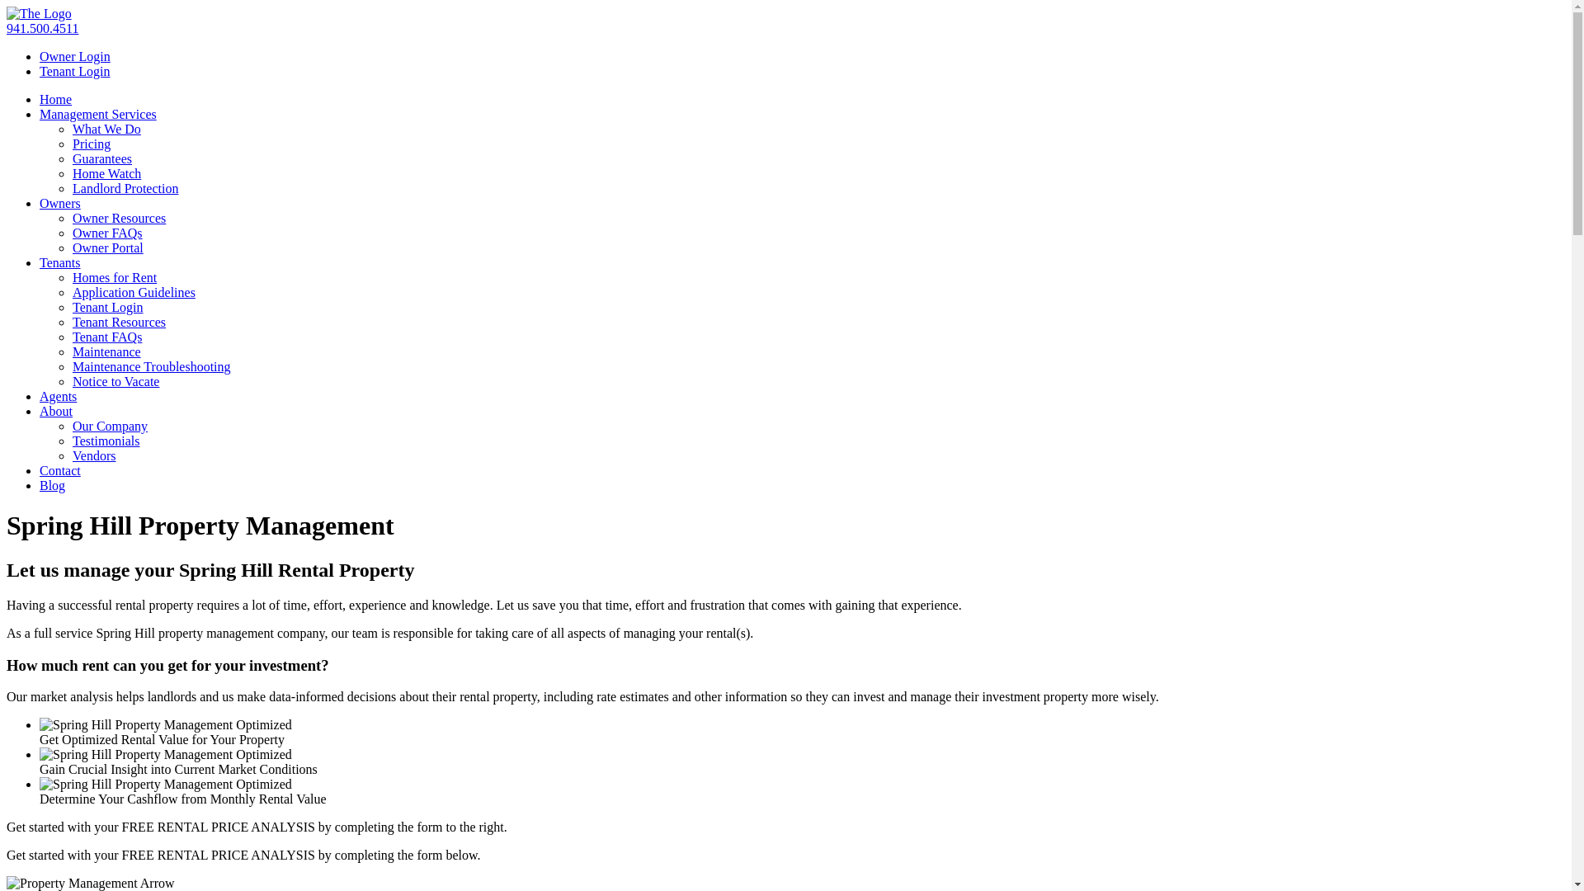  What do you see at coordinates (60, 203) in the screenshot?
I see `Owners` at bounding box center [60, 203].